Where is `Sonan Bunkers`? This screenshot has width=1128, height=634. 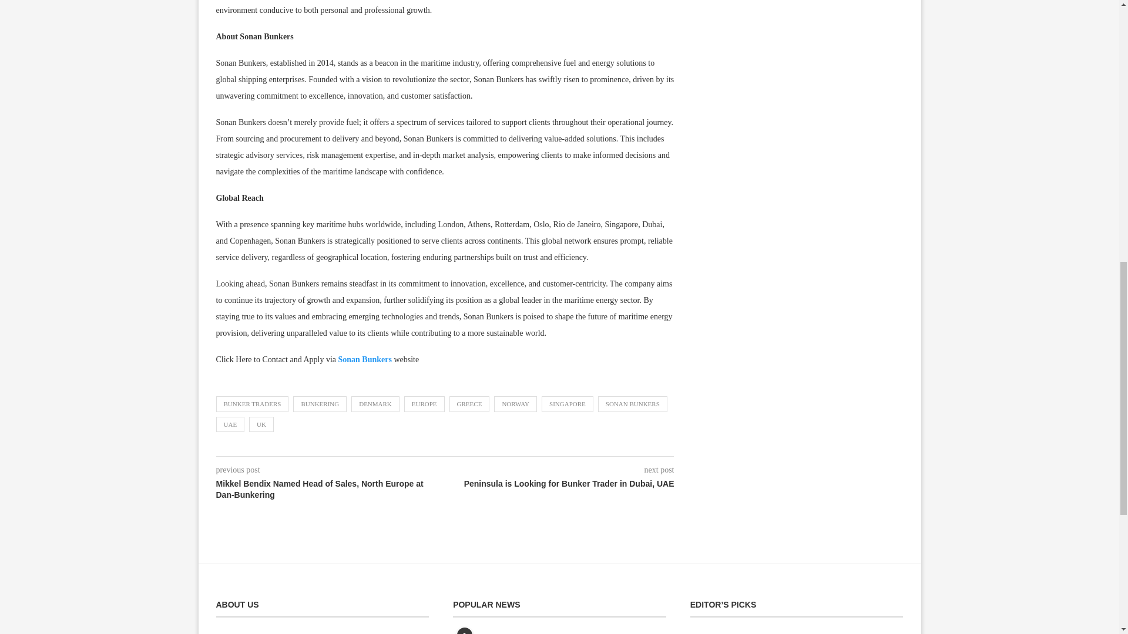 Sonan Bunkers is located at coordinates (365, 359).